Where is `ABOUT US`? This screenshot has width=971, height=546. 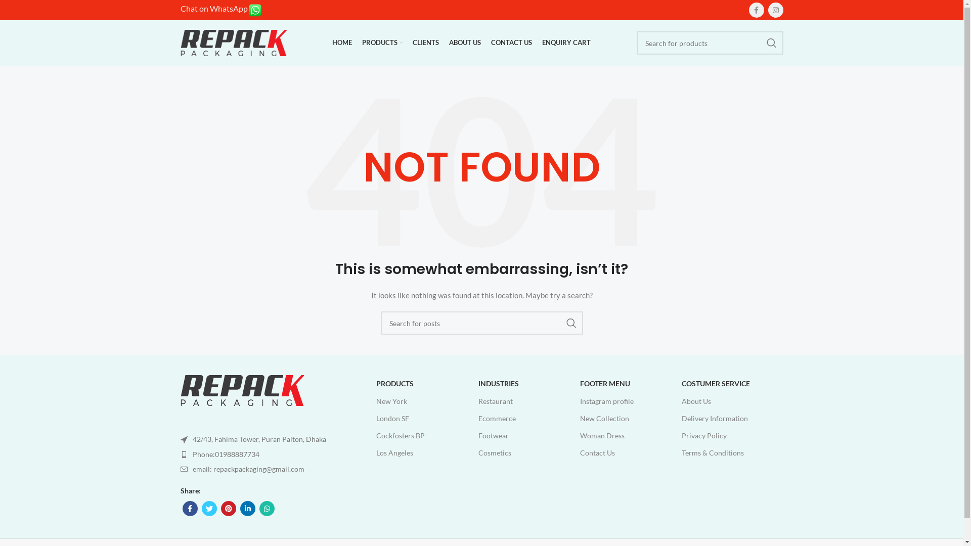 ABOUT US is located at coordinates (465, 43).